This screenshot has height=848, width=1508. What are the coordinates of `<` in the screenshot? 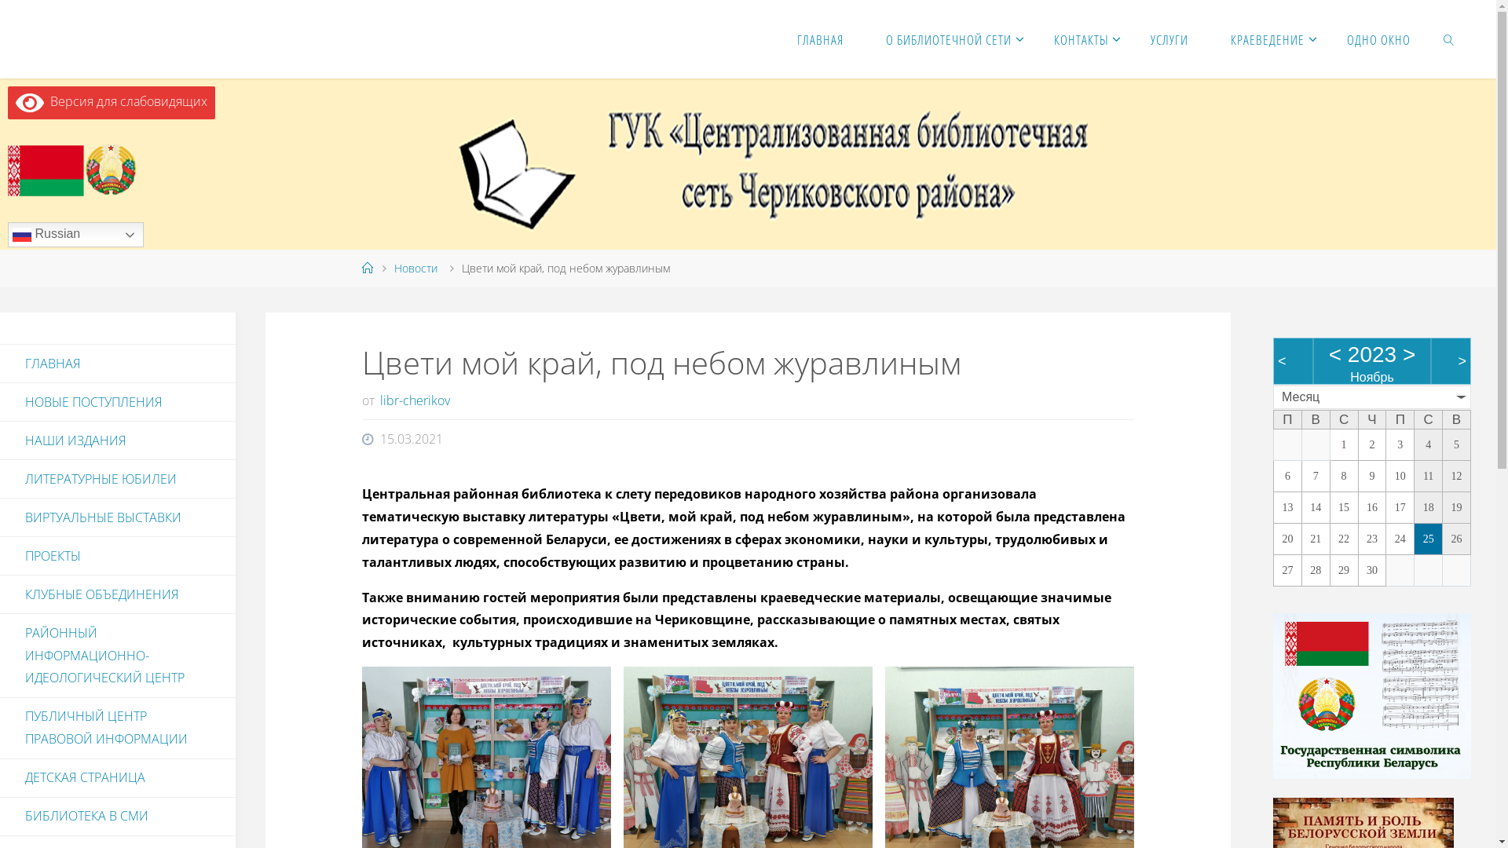 It's located at (1335, 355).